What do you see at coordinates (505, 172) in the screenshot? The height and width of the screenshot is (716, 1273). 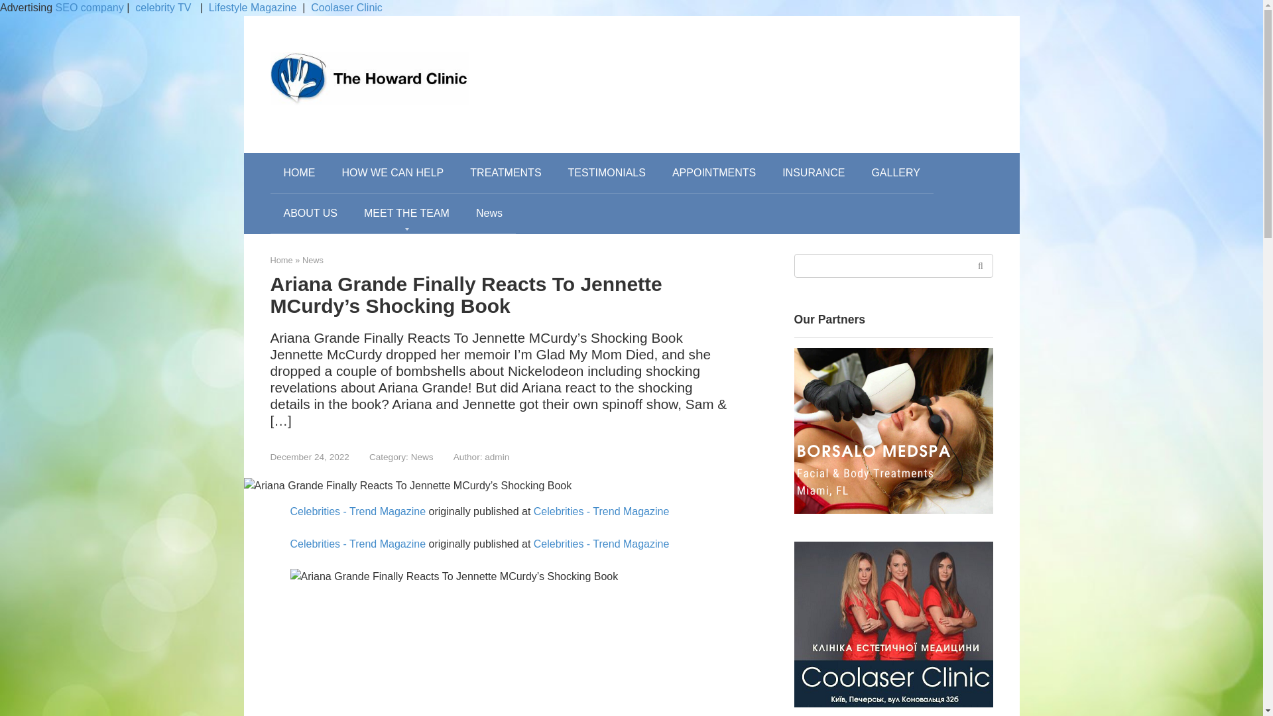 I see `TREATMENTS` at bounding box center [505, 172].